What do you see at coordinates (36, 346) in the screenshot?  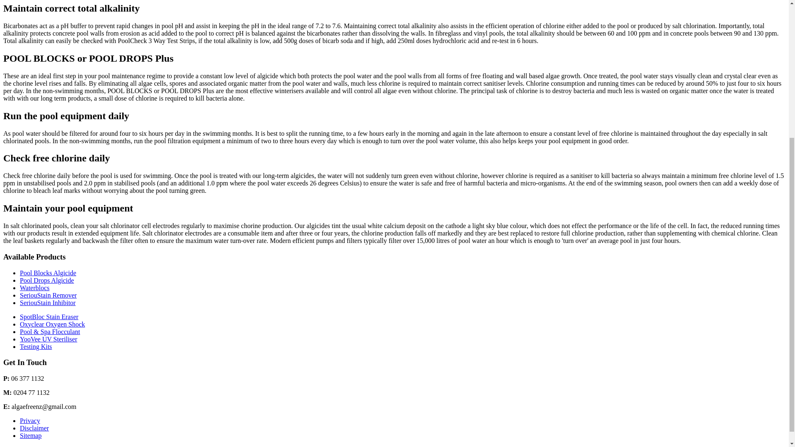 I see `Testing Kits` at bounding box center [36, 346].